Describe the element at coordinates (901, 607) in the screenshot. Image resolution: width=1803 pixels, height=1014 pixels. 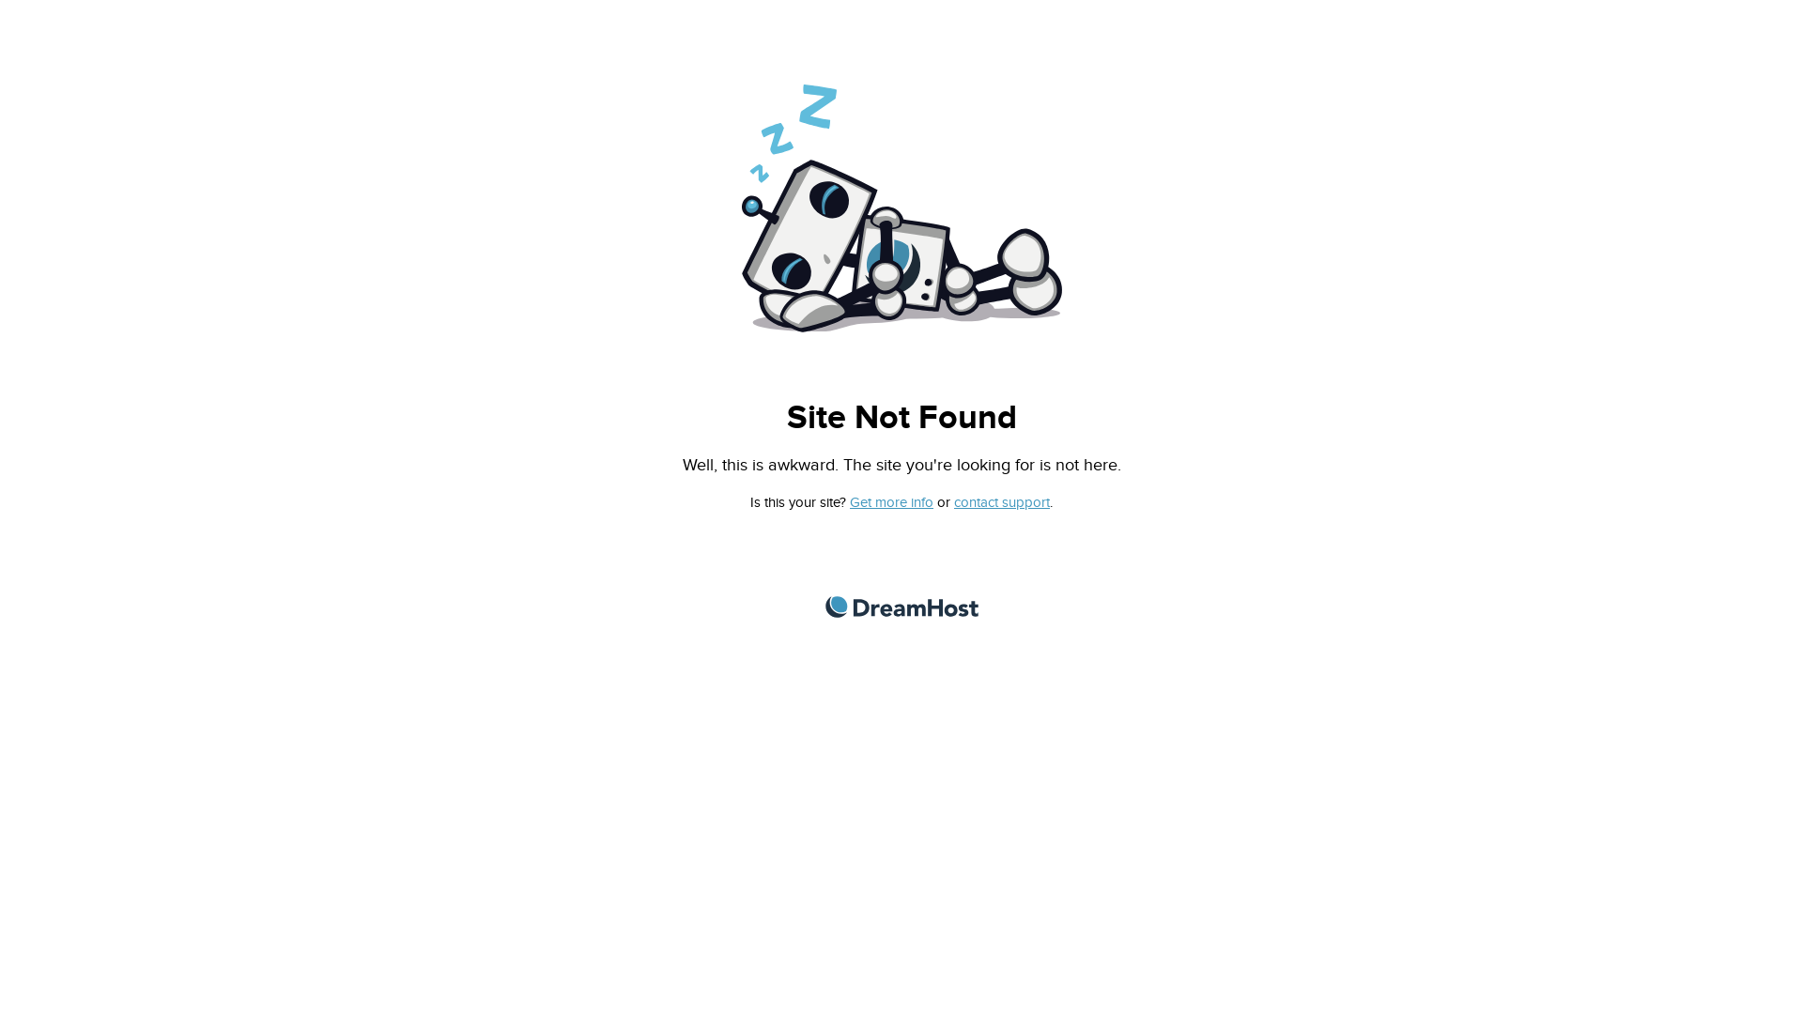
I see `DreamHost` at that location.